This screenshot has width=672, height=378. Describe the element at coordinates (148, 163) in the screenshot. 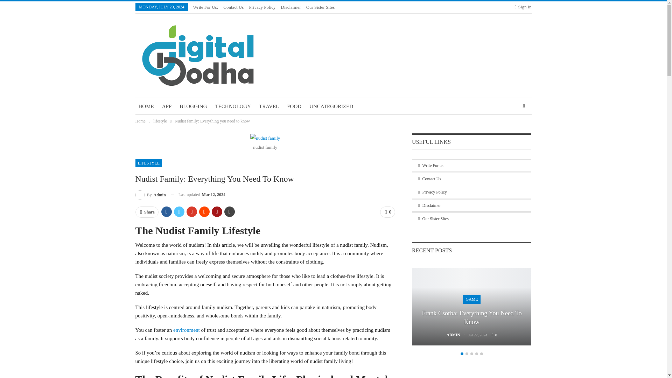

I see `LIFESTYLE` at that location.